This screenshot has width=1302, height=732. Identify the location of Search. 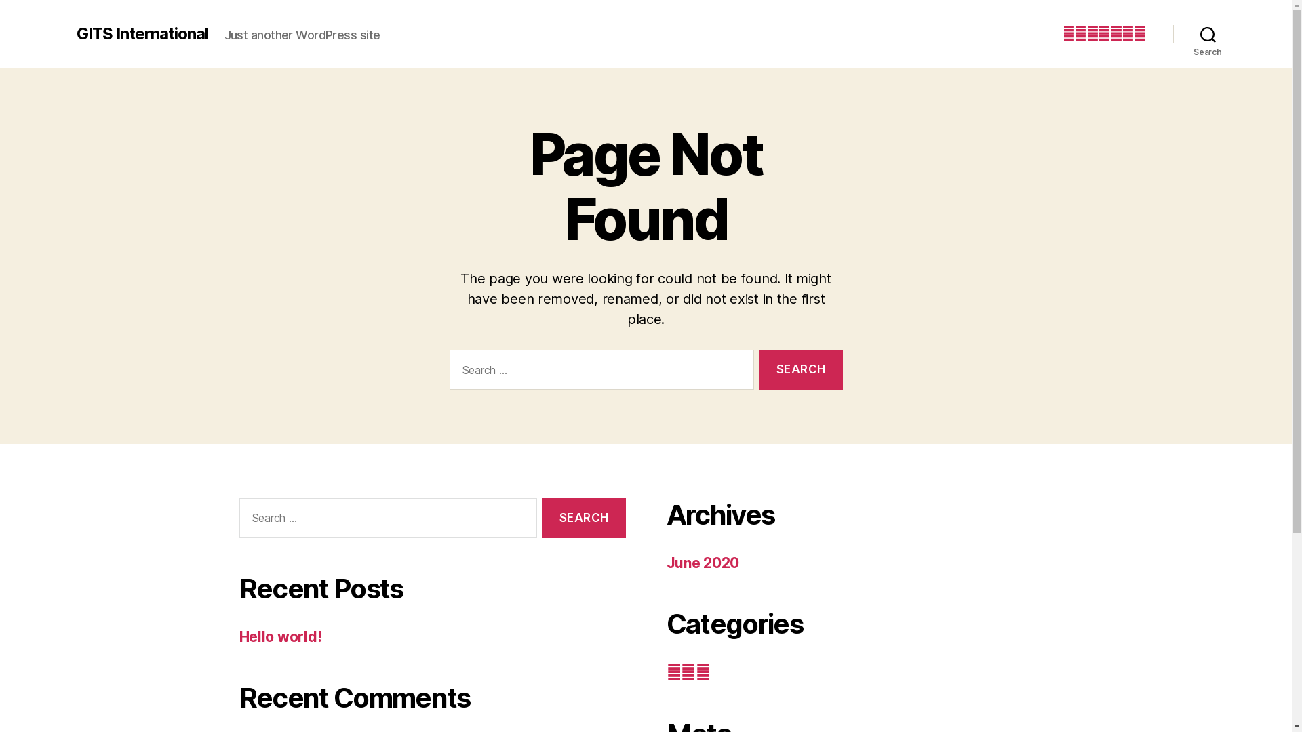
(584, 518).